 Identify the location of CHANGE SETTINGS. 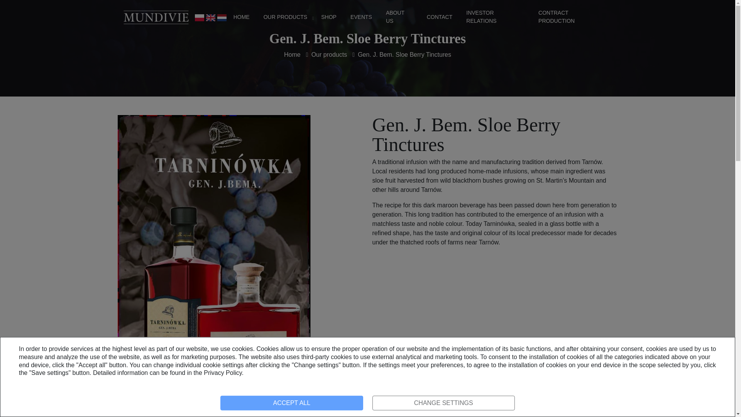
(443, 403).